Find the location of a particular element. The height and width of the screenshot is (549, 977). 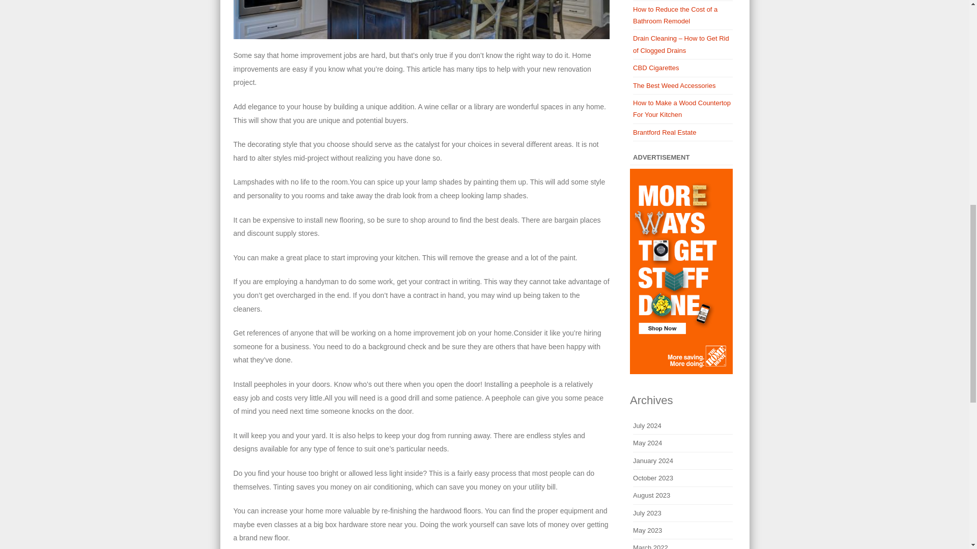

January 2024 is located at coordinates (653, 461).